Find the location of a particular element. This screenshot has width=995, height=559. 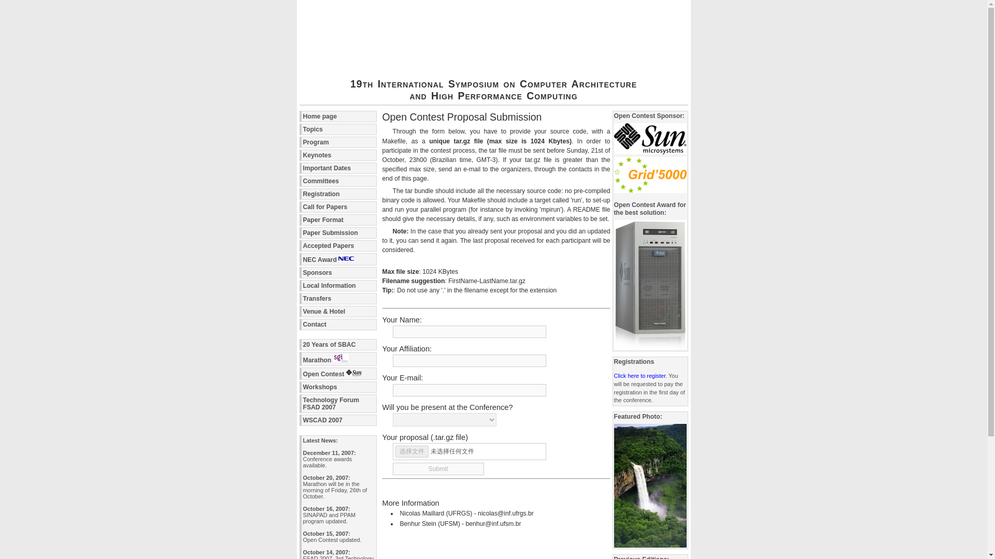

Workshops is located at coordinates (338, 387).